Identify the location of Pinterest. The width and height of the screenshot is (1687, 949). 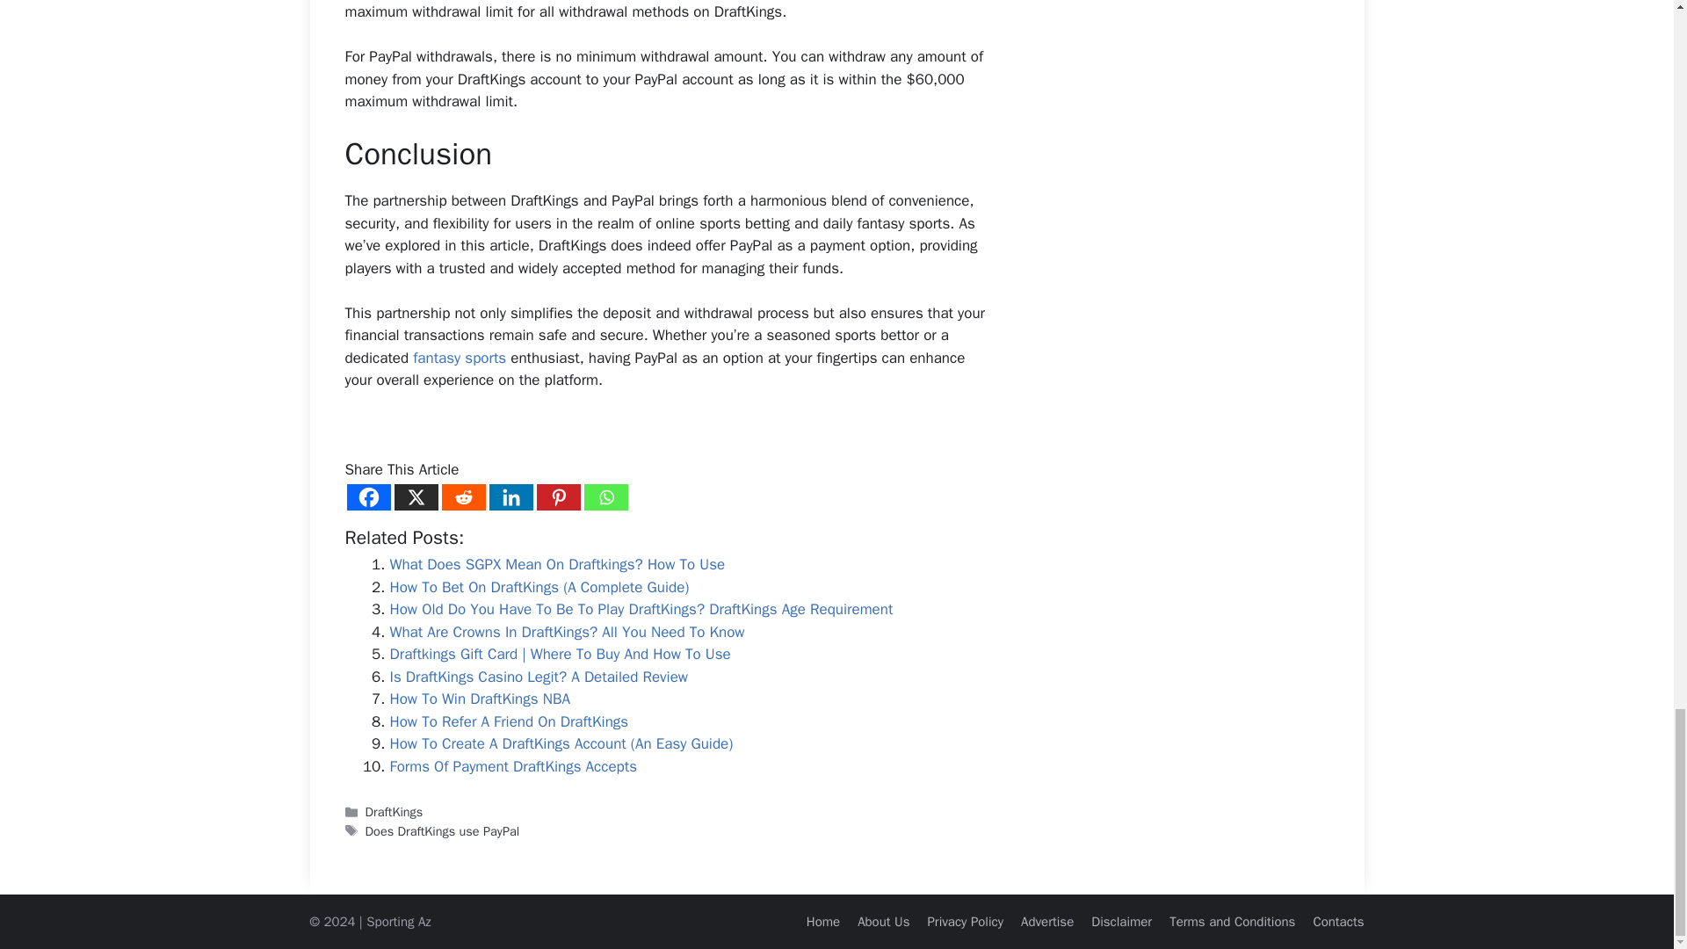
(558, 497).